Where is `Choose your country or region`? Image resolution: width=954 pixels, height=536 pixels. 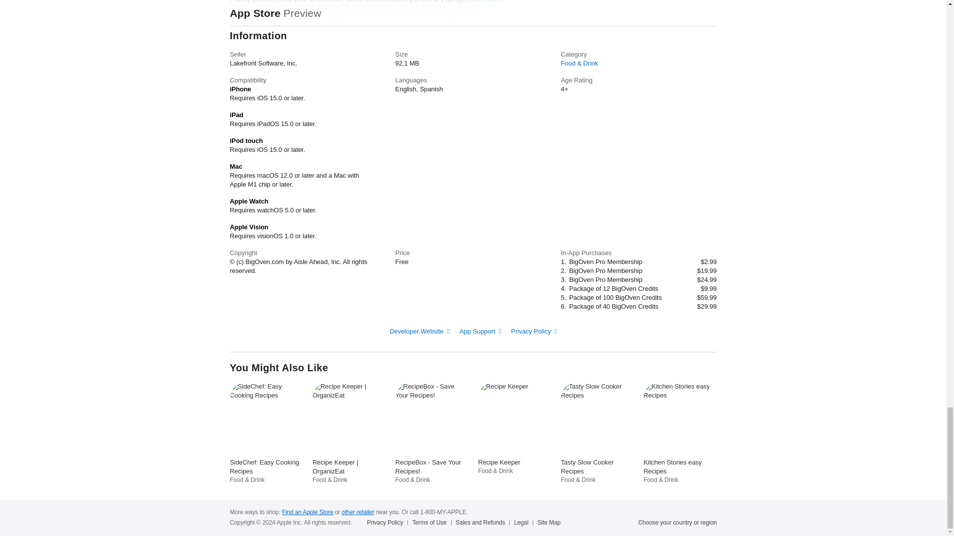
Choose your country or region is located at coordinates (678, 522).